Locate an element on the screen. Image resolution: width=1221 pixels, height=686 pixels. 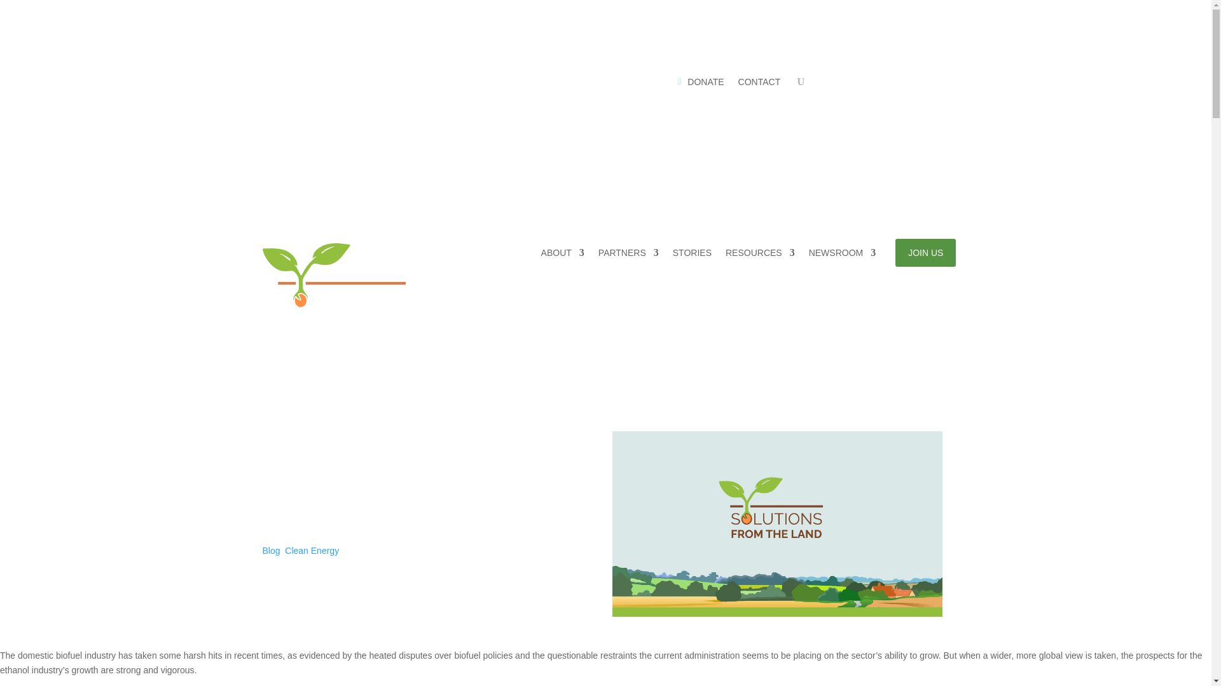
JOIN US is located at coordinates (925, 253).